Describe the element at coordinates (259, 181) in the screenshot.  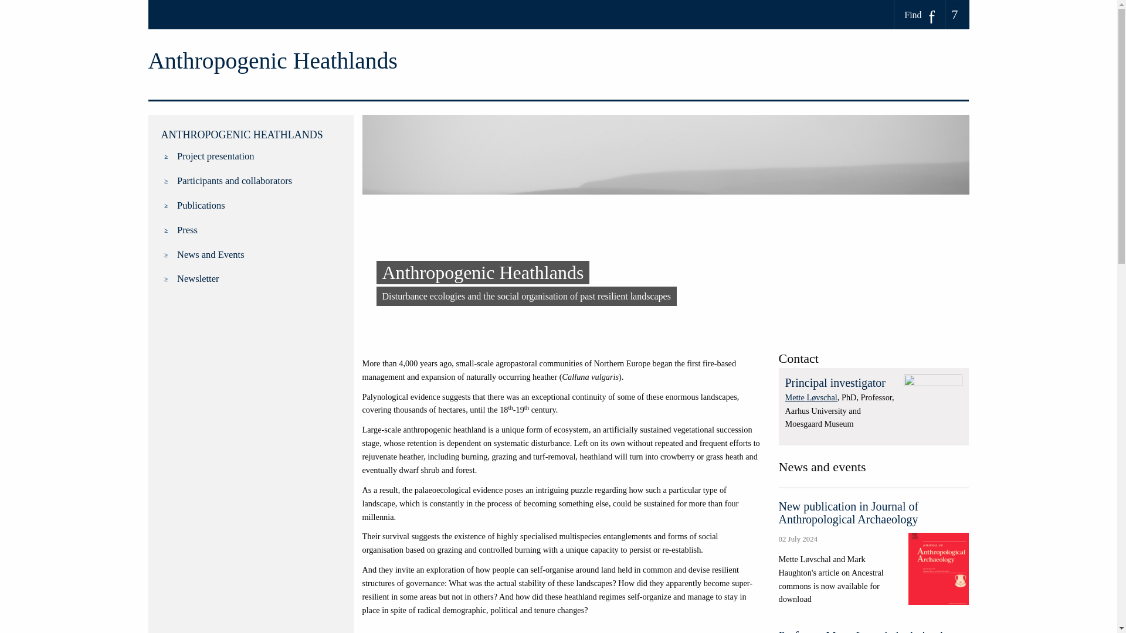
I see `Participants and collaborators` at that location.